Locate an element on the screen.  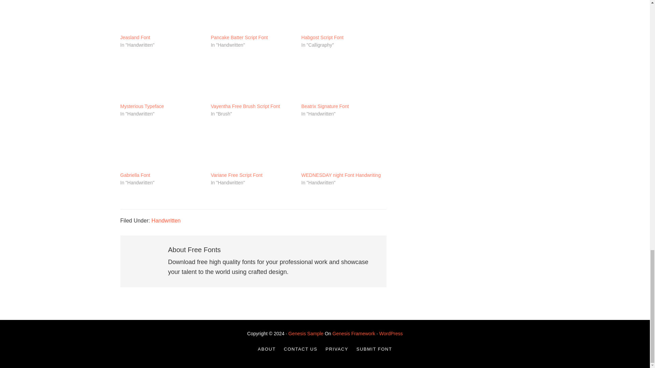
Gabriella Font is located at coordinates (162, 147).